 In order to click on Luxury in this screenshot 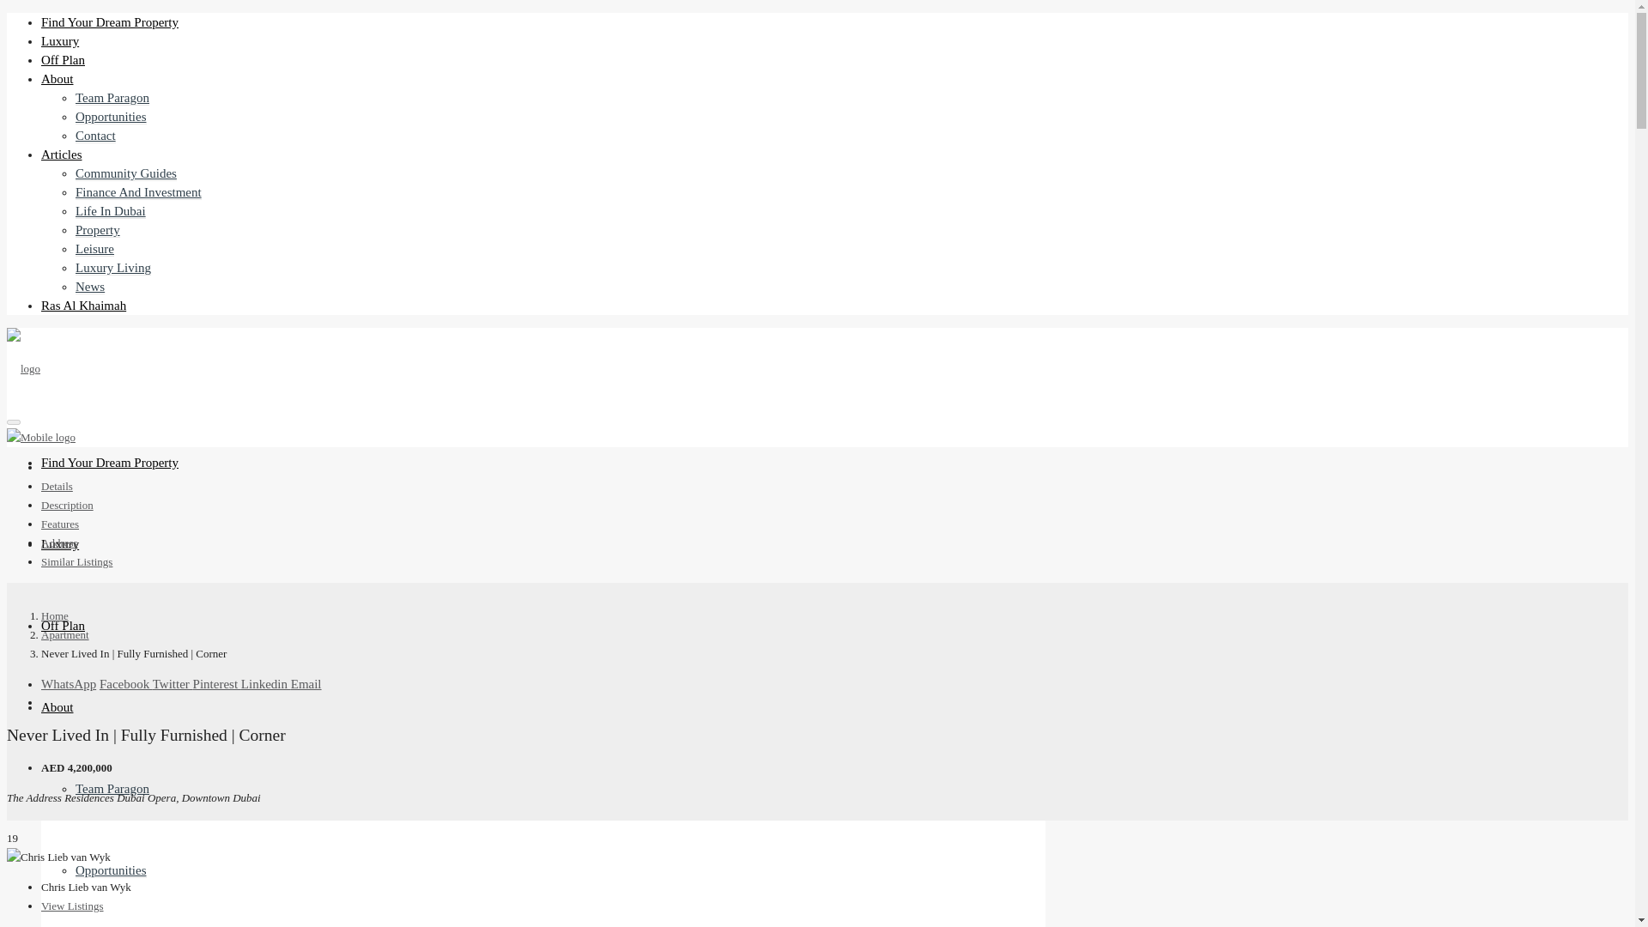, I will do `click(60, 41)`.